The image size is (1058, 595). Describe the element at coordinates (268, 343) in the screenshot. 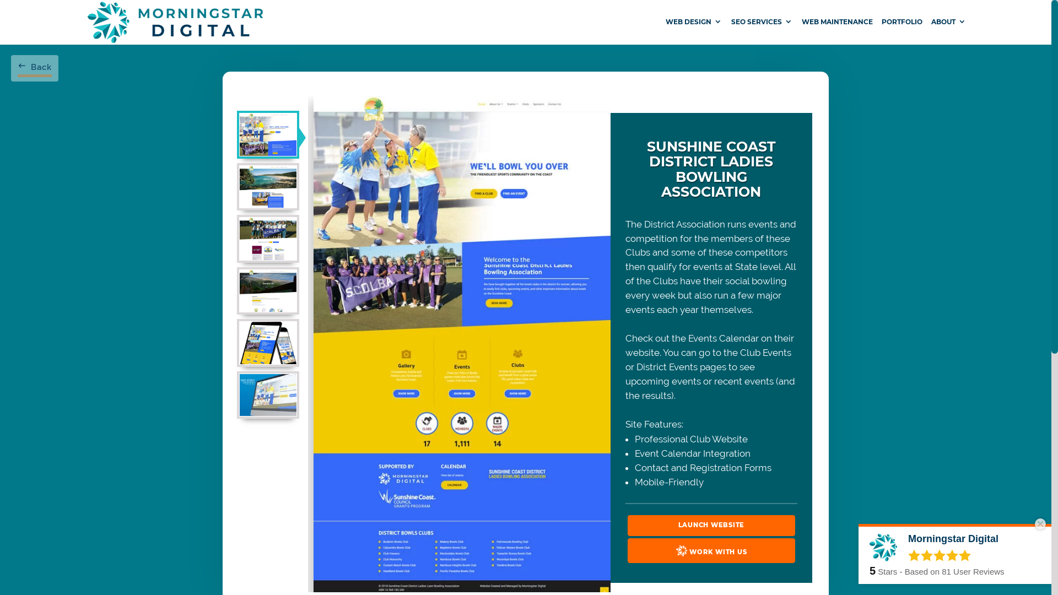

I see `Web Design Sunshine Coast` at that location.